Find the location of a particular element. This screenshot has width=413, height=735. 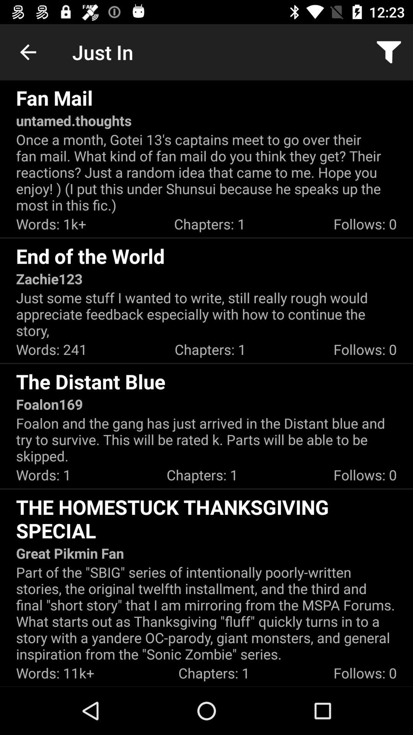

turn on item above once a month icon is located at coordinates (389, 52).